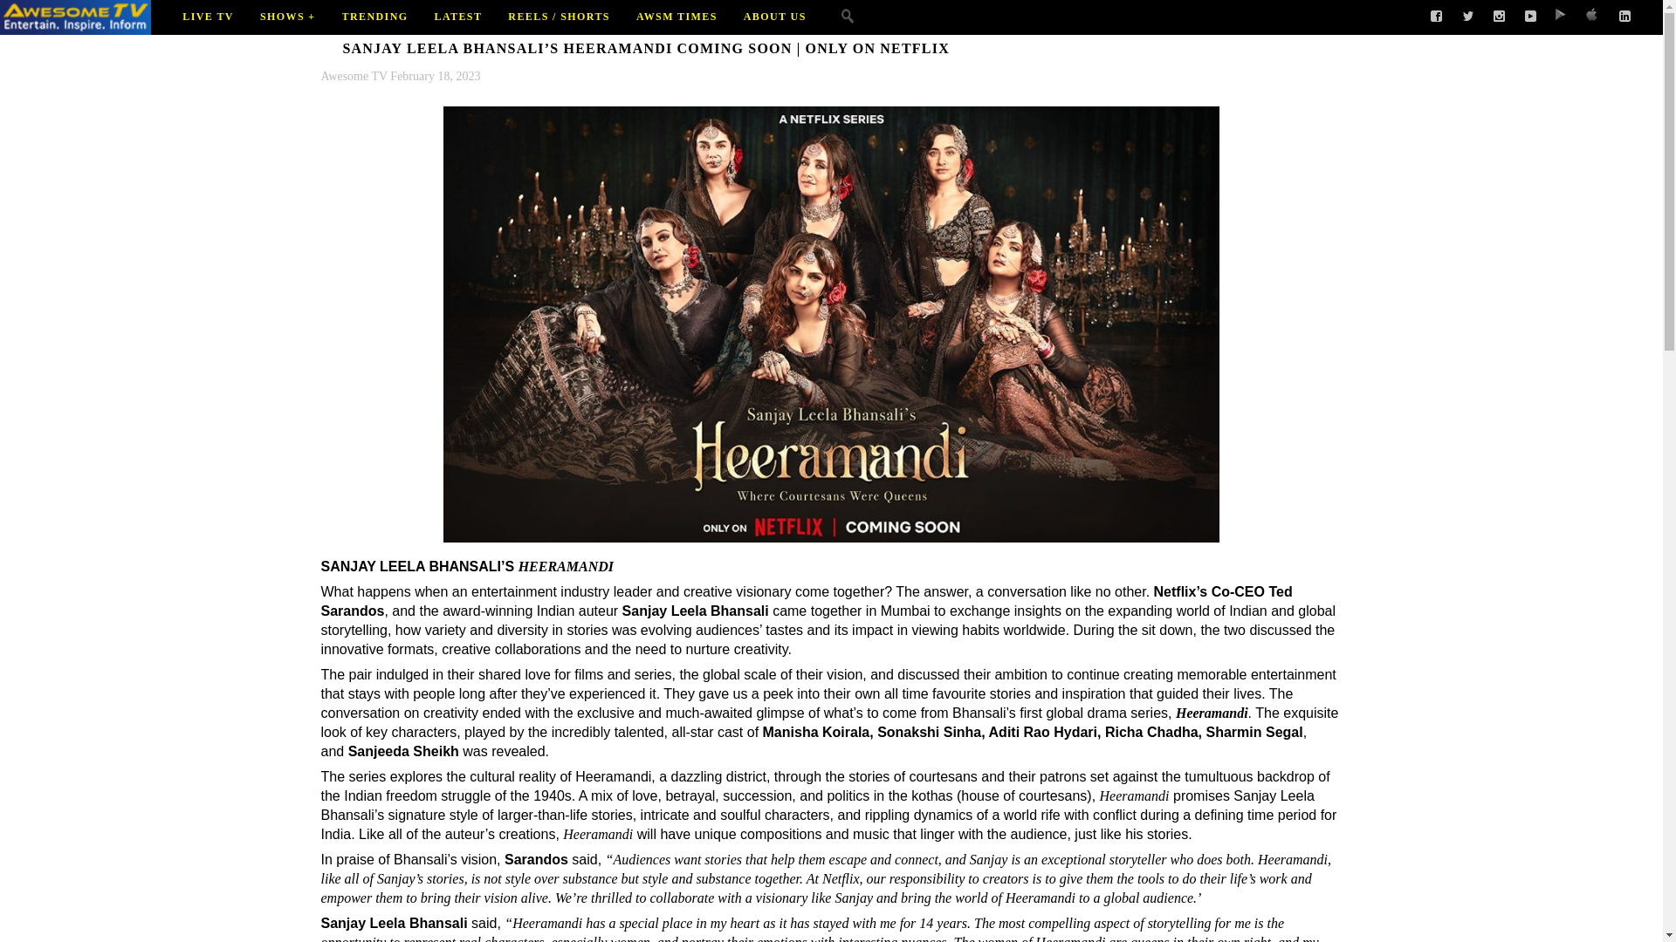 The width and height of the screenshot is (1676, 942). What do you see at coordinates (1468, 16) in the screenshot?
I see `Twitter` at bounding box center [1468, 16].